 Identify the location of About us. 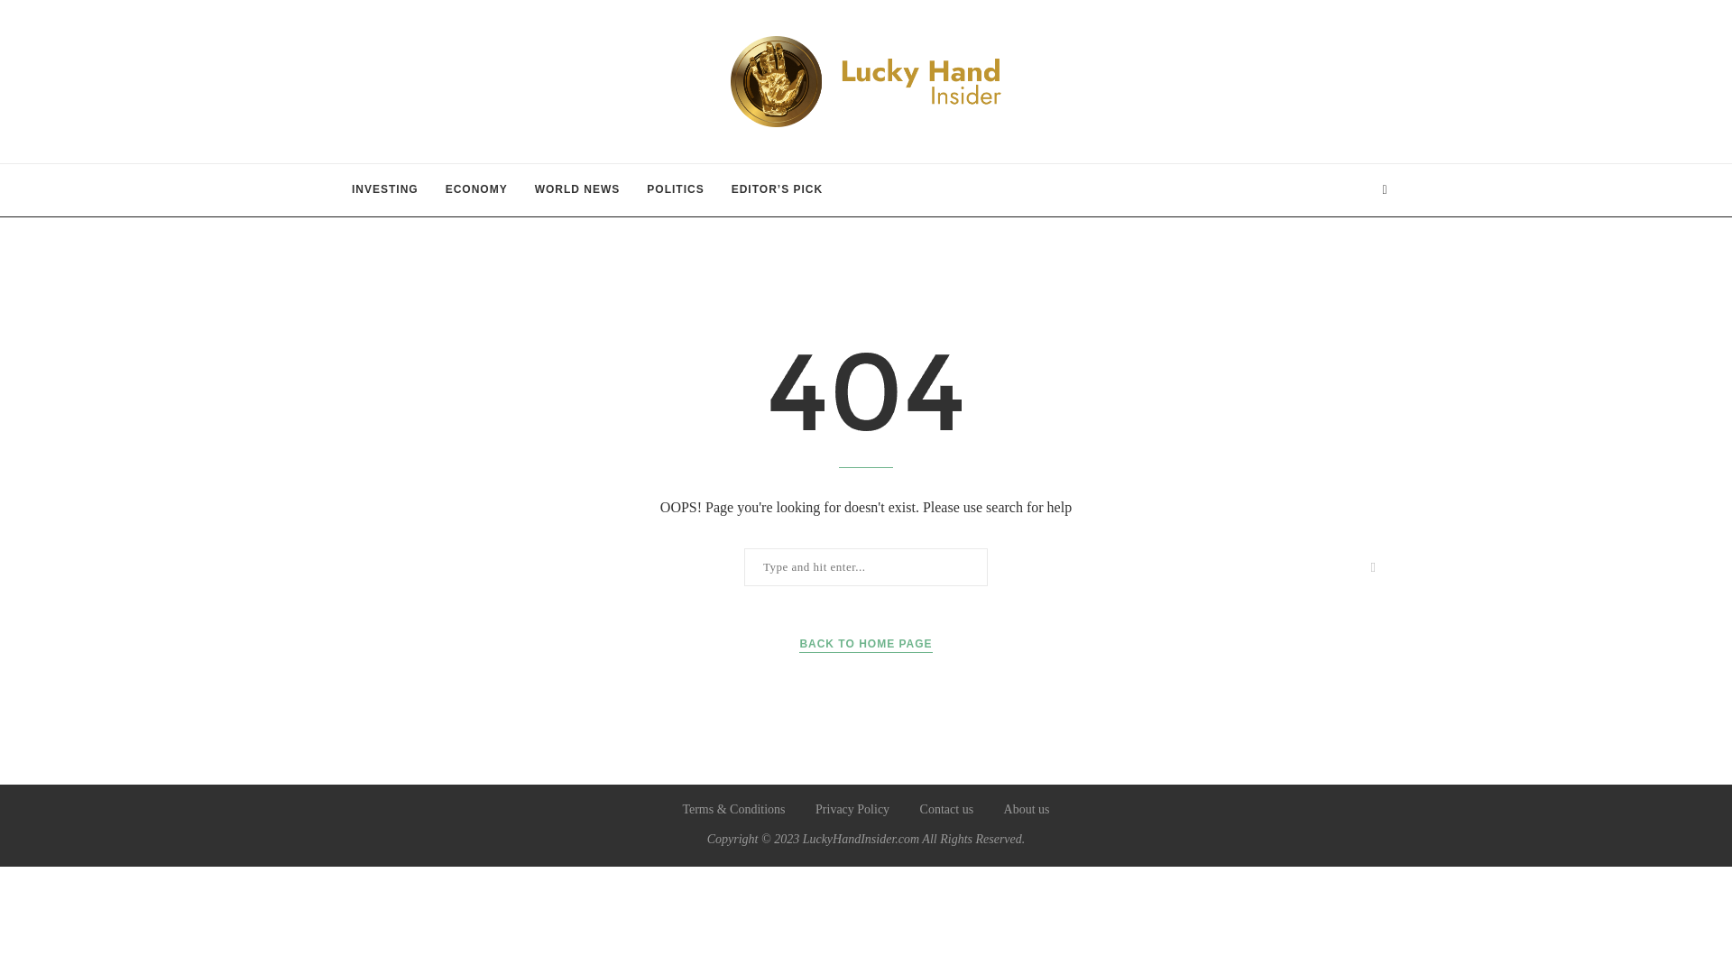
(1027, 809).